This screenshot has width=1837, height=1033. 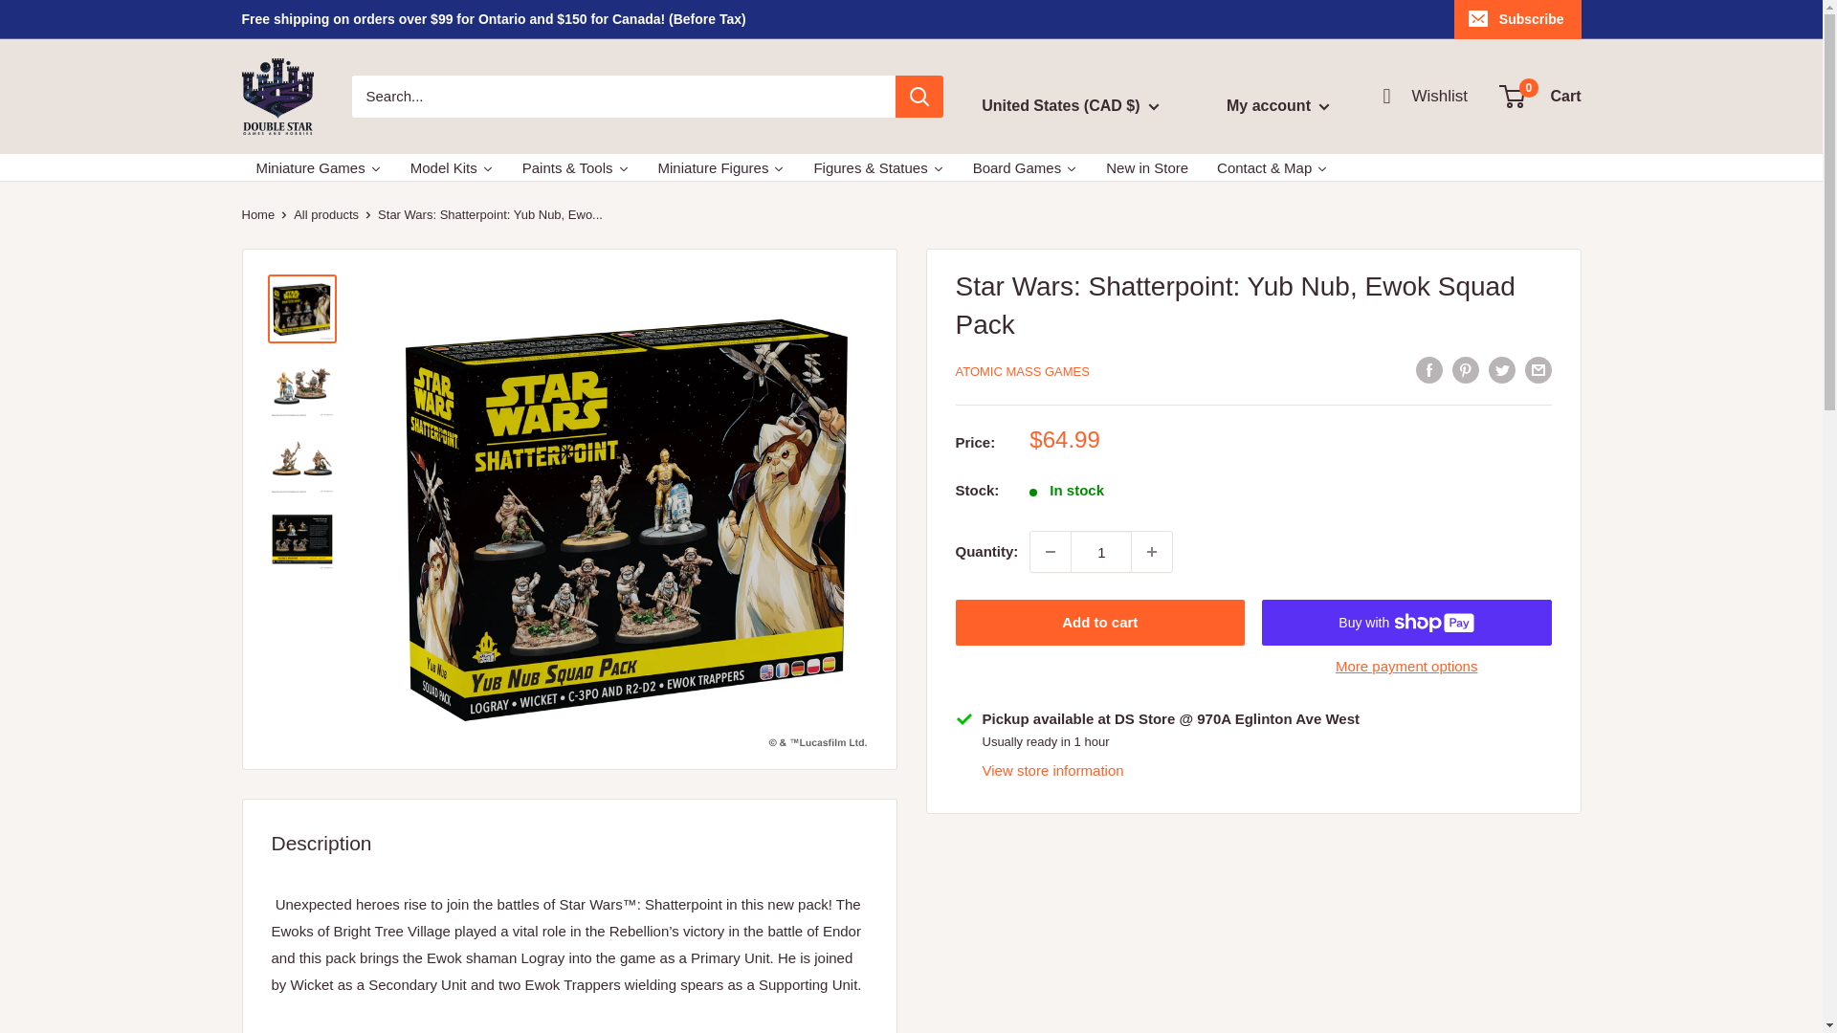 What do you see at coordinates (1426, 96) in the screenshot?
I see `Miniature Figures` at bounding box center [1426, 96].